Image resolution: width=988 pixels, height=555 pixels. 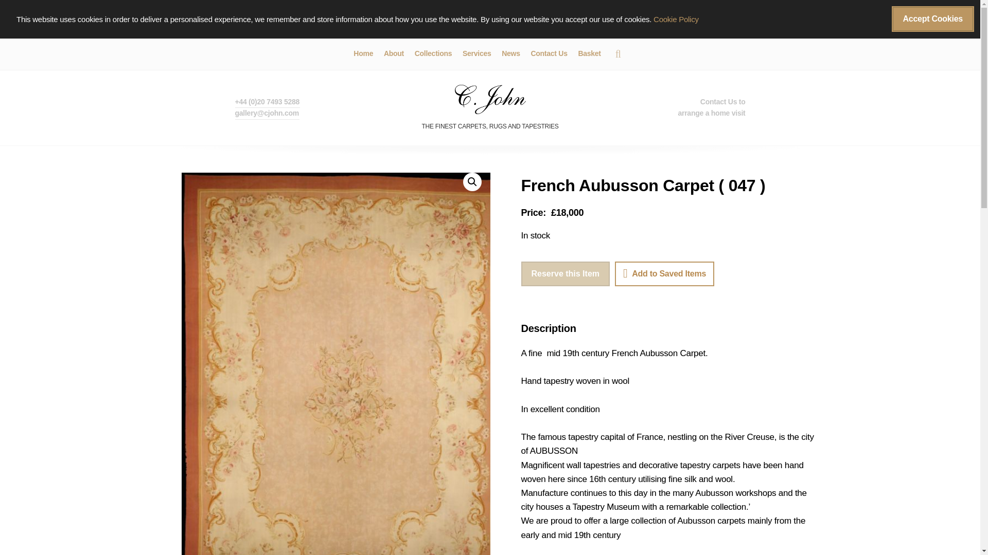 I want to click on Collections, so click(x=433, y=54).